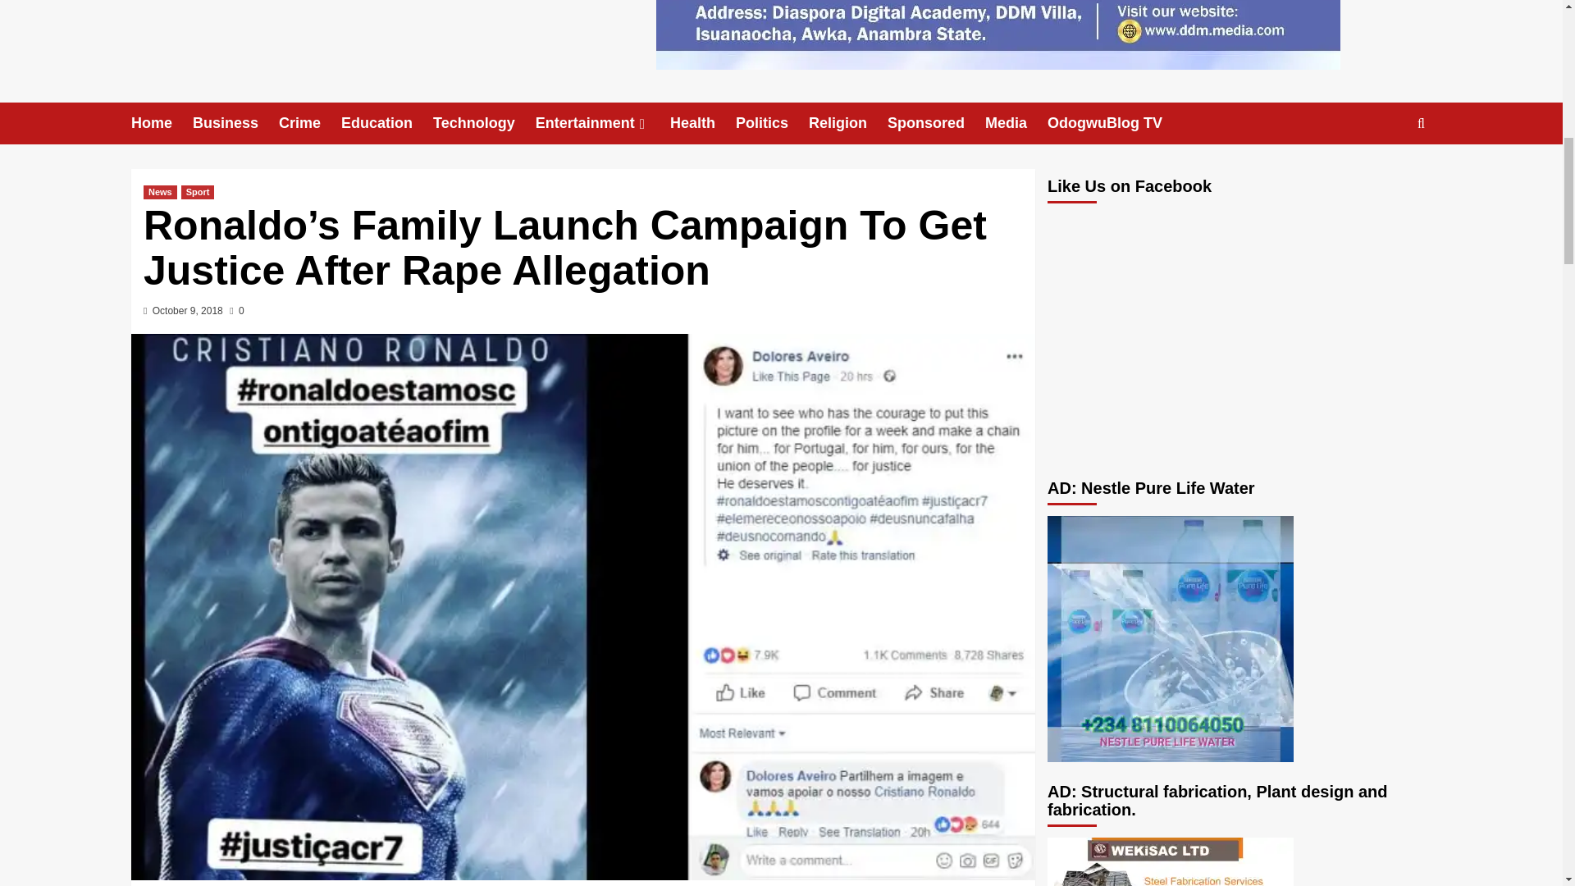  Describe the element at coordinates (161, 123) in the screenshot. I see `Home` at that location.